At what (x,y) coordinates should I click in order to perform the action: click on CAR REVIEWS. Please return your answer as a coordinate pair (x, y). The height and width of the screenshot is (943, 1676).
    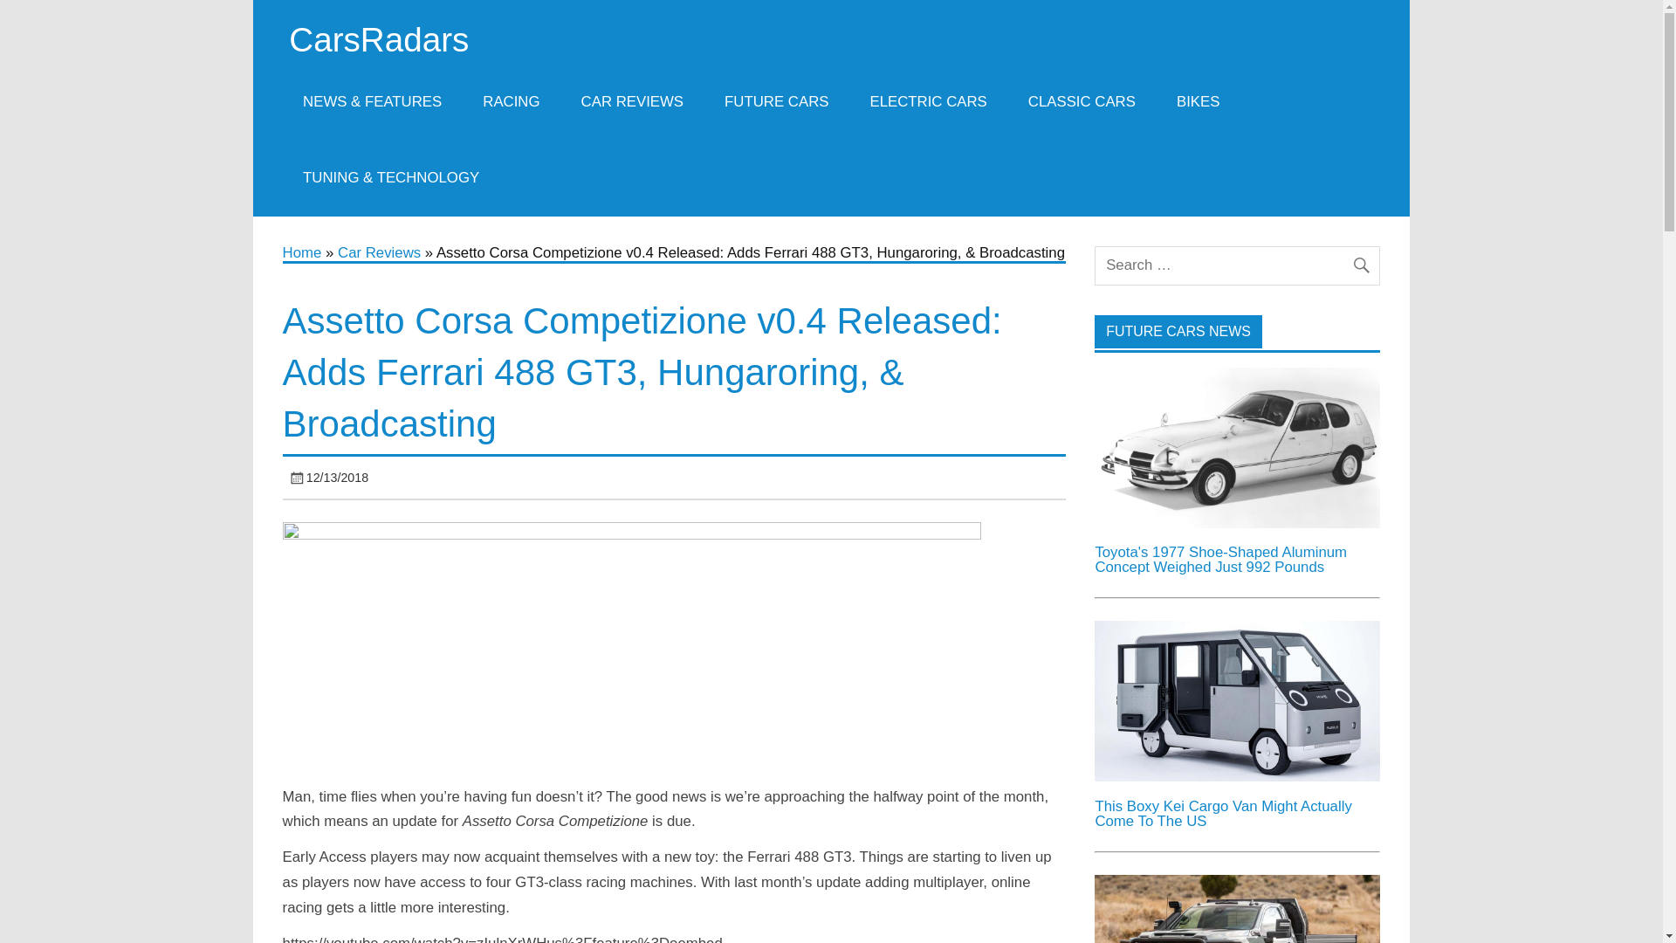
    Looking at the image, I should click on (632, 101).